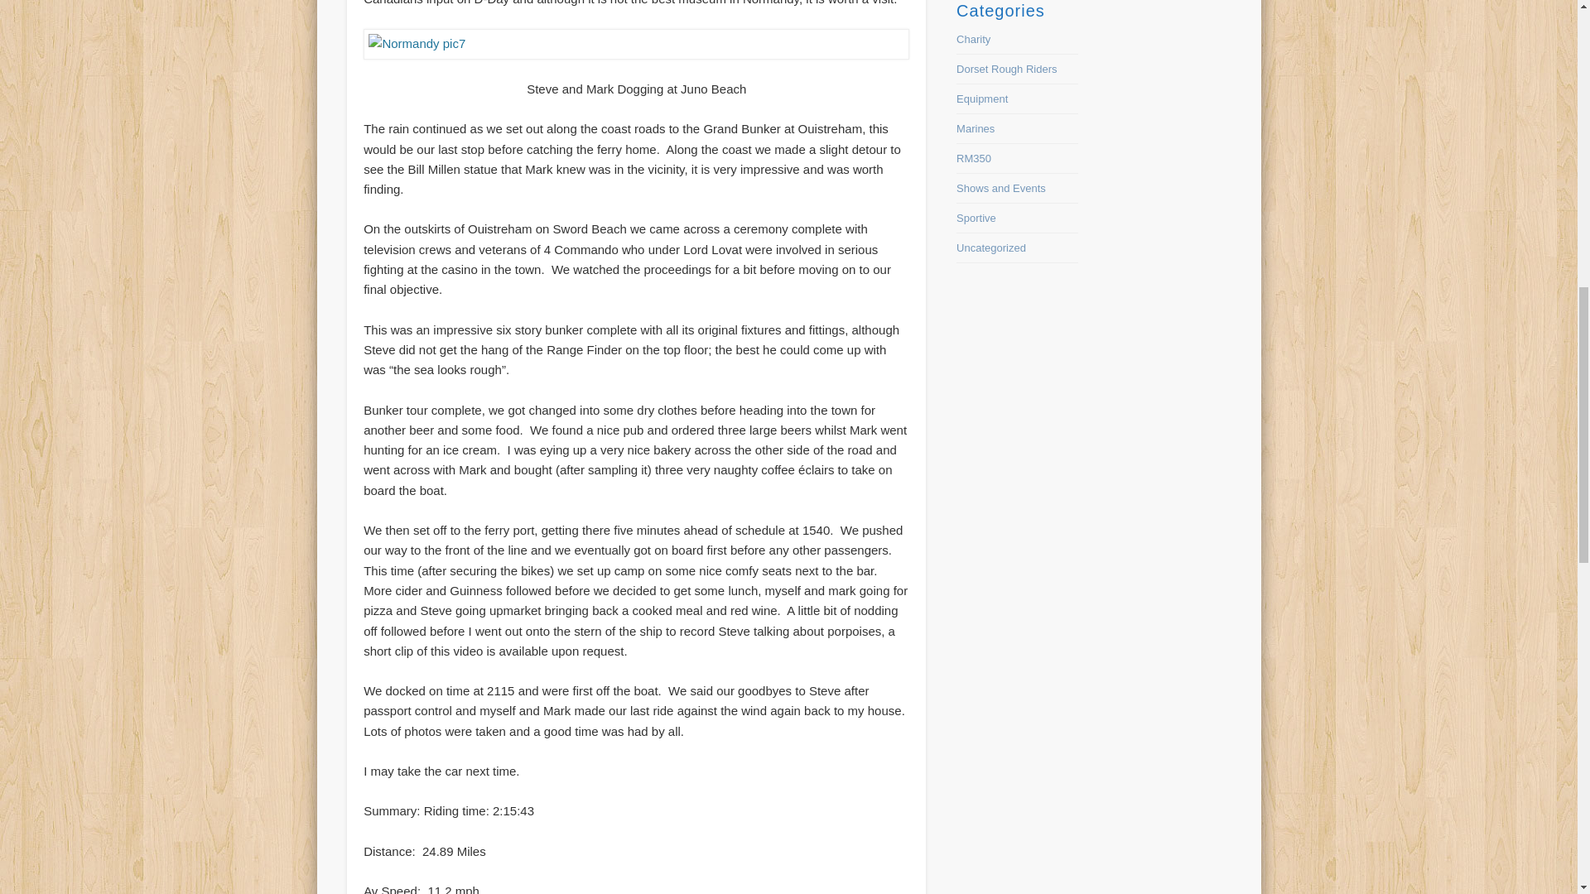  What do you see at coordinates (976, 218) in the screenshot?
I see `Sportive` at bounding box center [976, 218].